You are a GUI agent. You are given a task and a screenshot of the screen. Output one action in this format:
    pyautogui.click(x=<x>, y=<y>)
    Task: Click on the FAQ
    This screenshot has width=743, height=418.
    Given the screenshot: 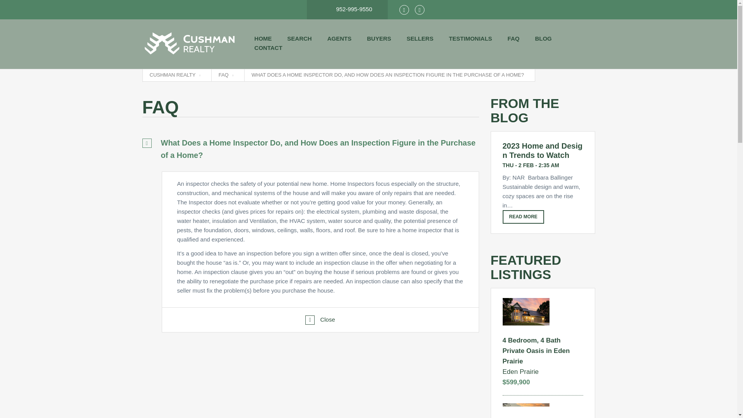 What is the action you would take?
    pyautogui.click(x=513, y=39)
    